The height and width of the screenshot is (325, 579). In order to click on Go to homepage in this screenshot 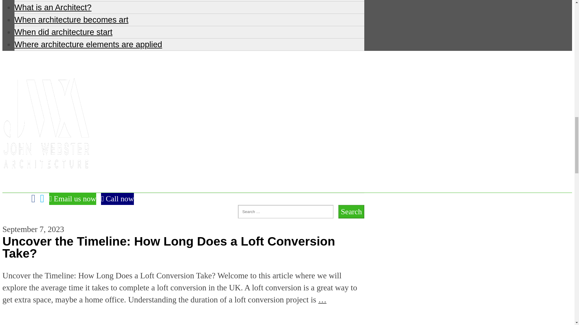, I will do `click(46, 186)`.